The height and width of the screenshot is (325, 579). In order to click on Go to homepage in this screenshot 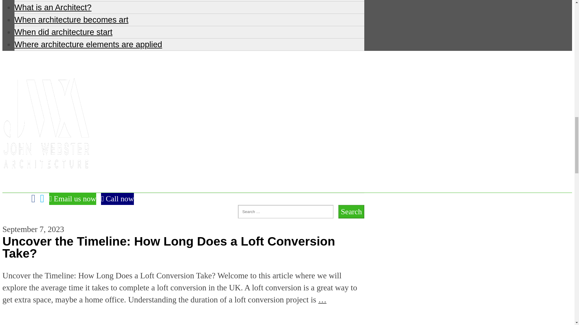, I will do `click(46, 186)`.